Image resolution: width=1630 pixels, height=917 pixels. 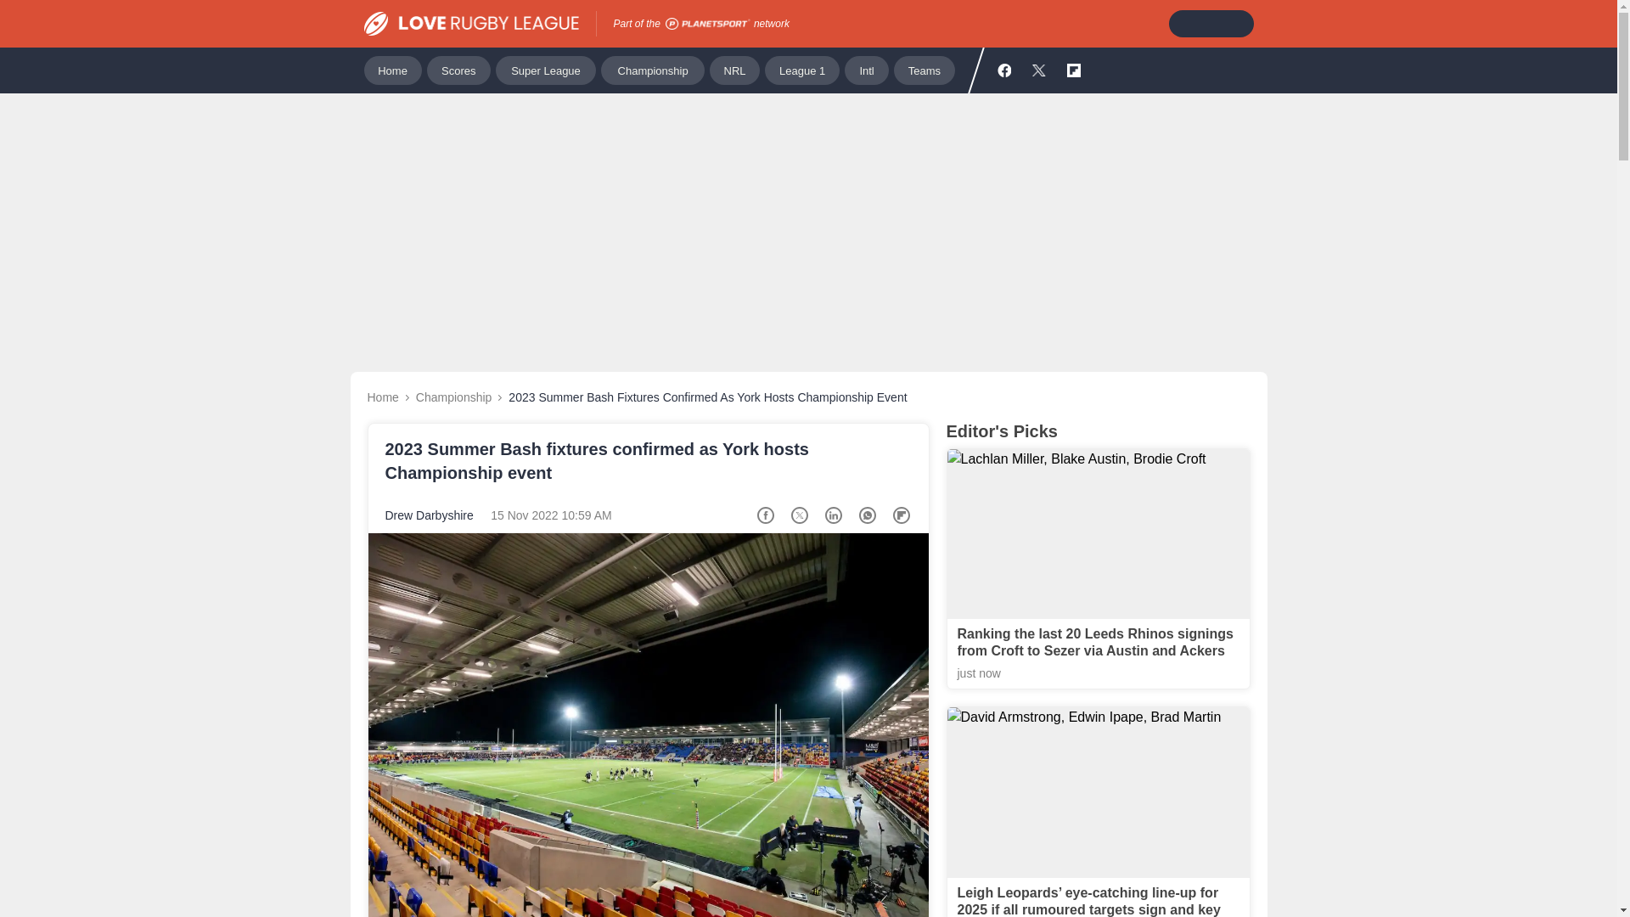 What do you see at coordinates (392, 70) in the screenshot?
I see `Home` at bounding box center [392, 70].